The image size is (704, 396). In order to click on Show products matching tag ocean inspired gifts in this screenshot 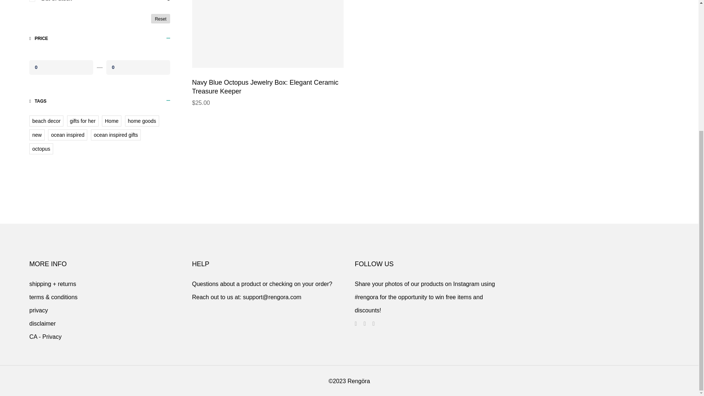, I will do `click(116, 135)`.